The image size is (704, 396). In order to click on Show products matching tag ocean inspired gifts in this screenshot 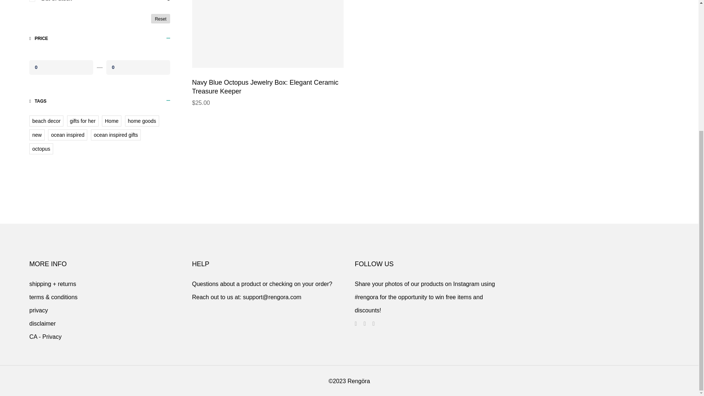, I will do `click(116, 135)`.